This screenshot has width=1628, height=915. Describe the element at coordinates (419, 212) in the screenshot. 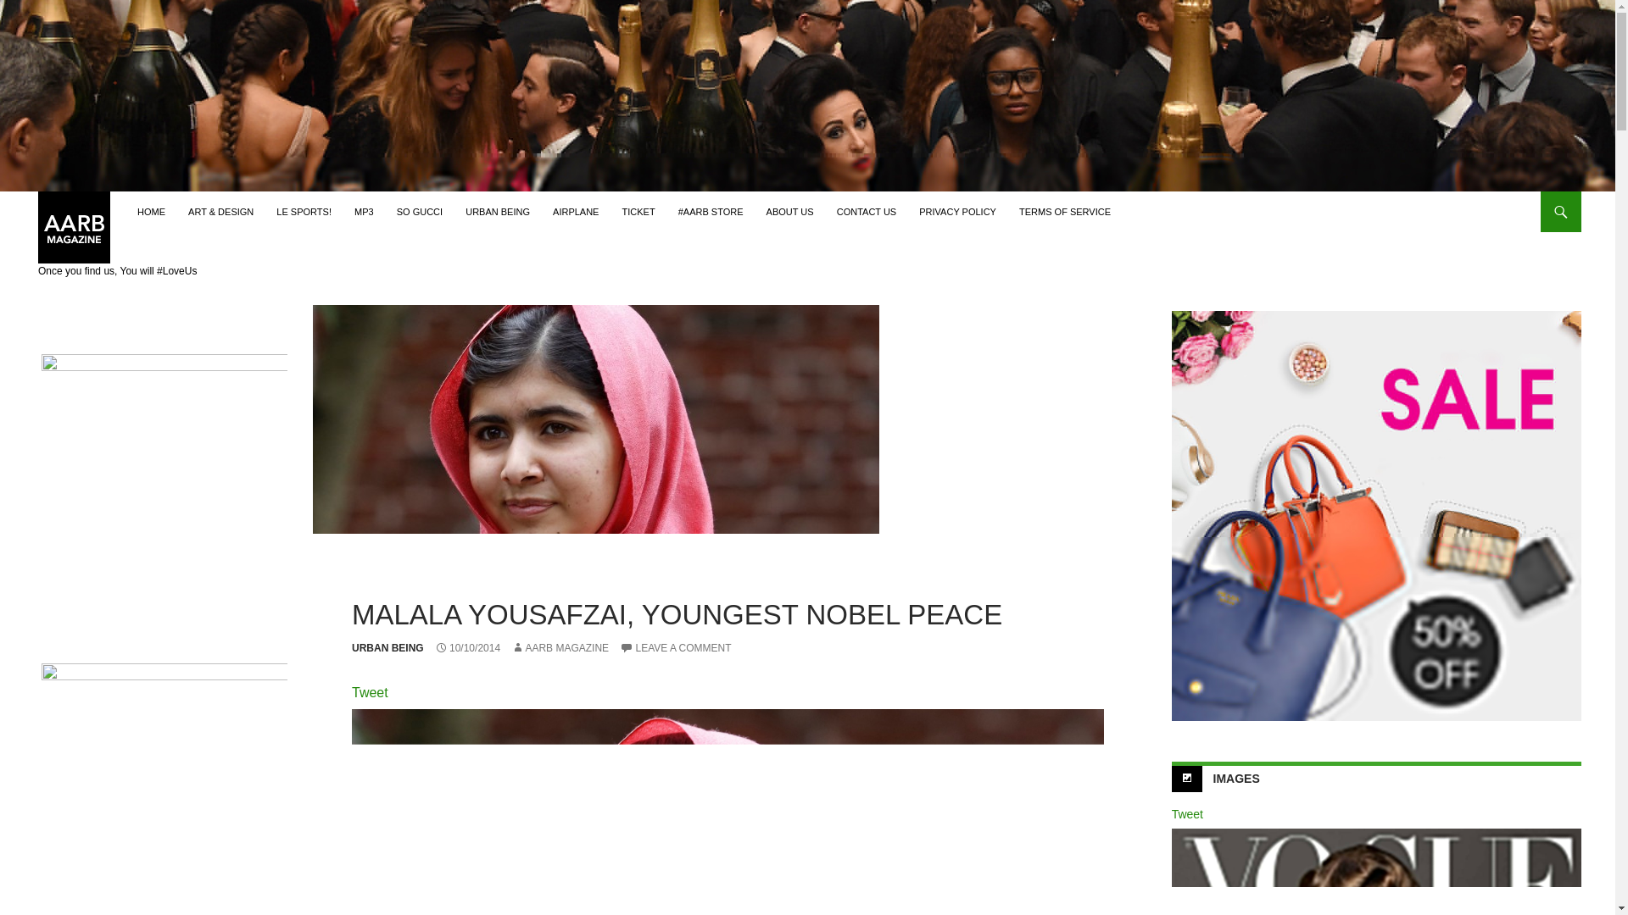

I see `SO GUCCI` at that location.